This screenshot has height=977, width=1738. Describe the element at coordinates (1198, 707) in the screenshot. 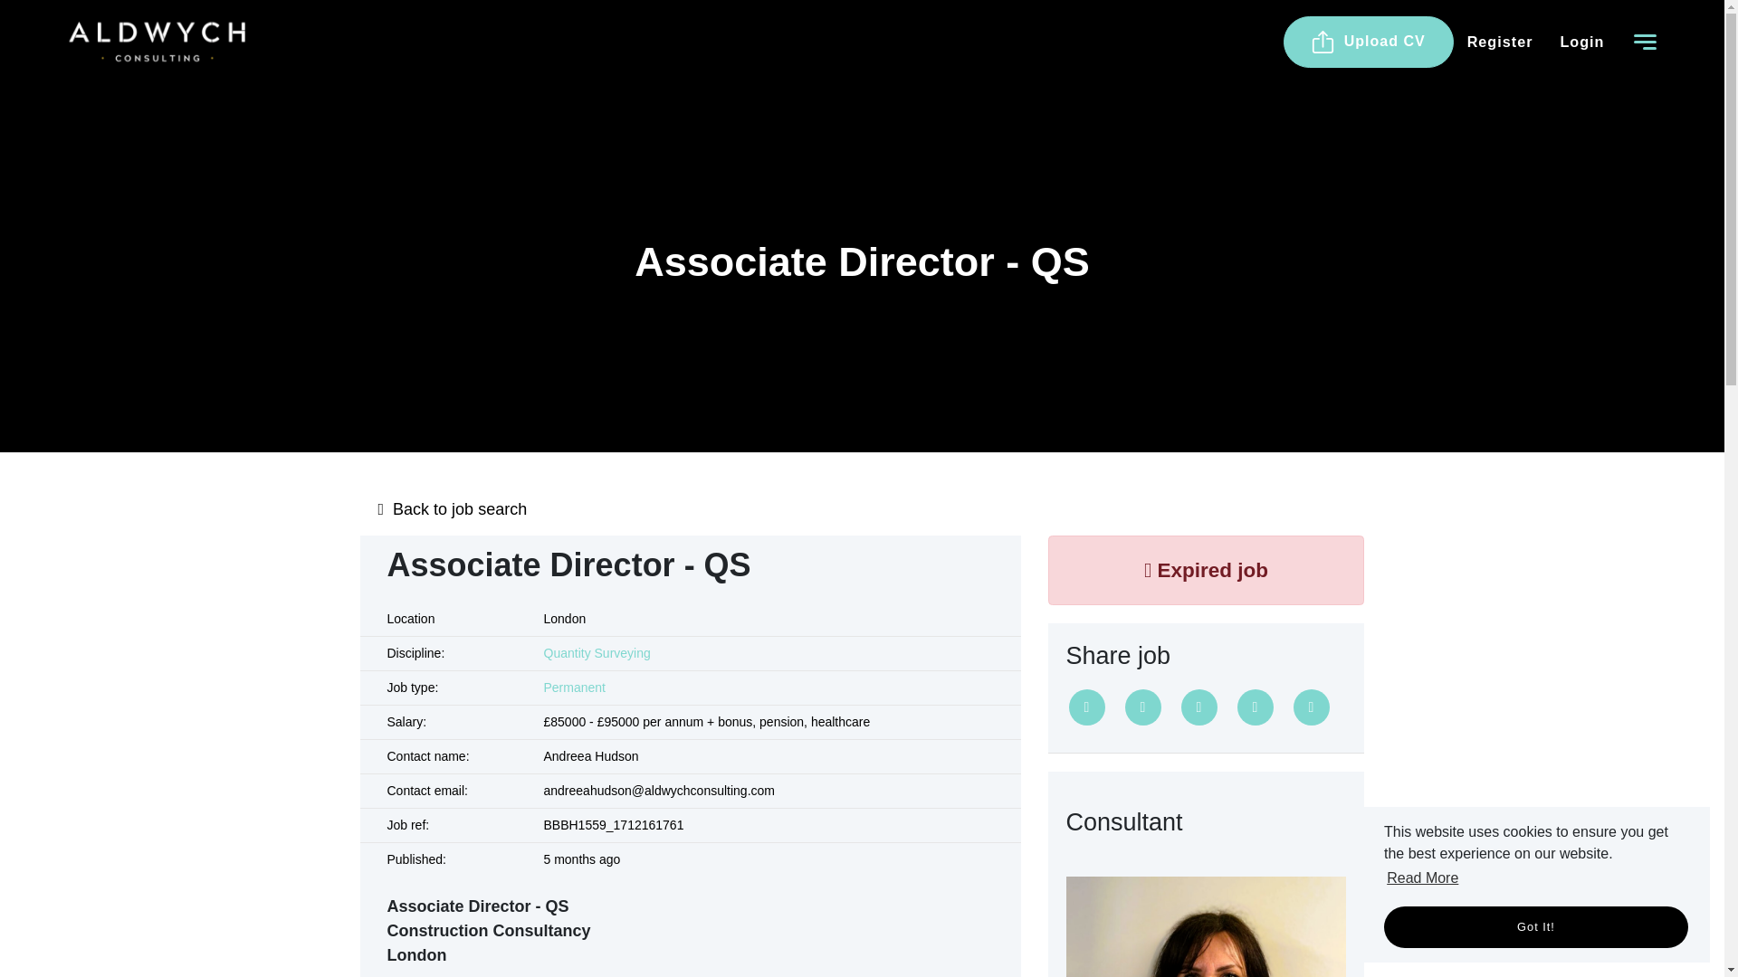

I see `share on LinkedIn` at that location.